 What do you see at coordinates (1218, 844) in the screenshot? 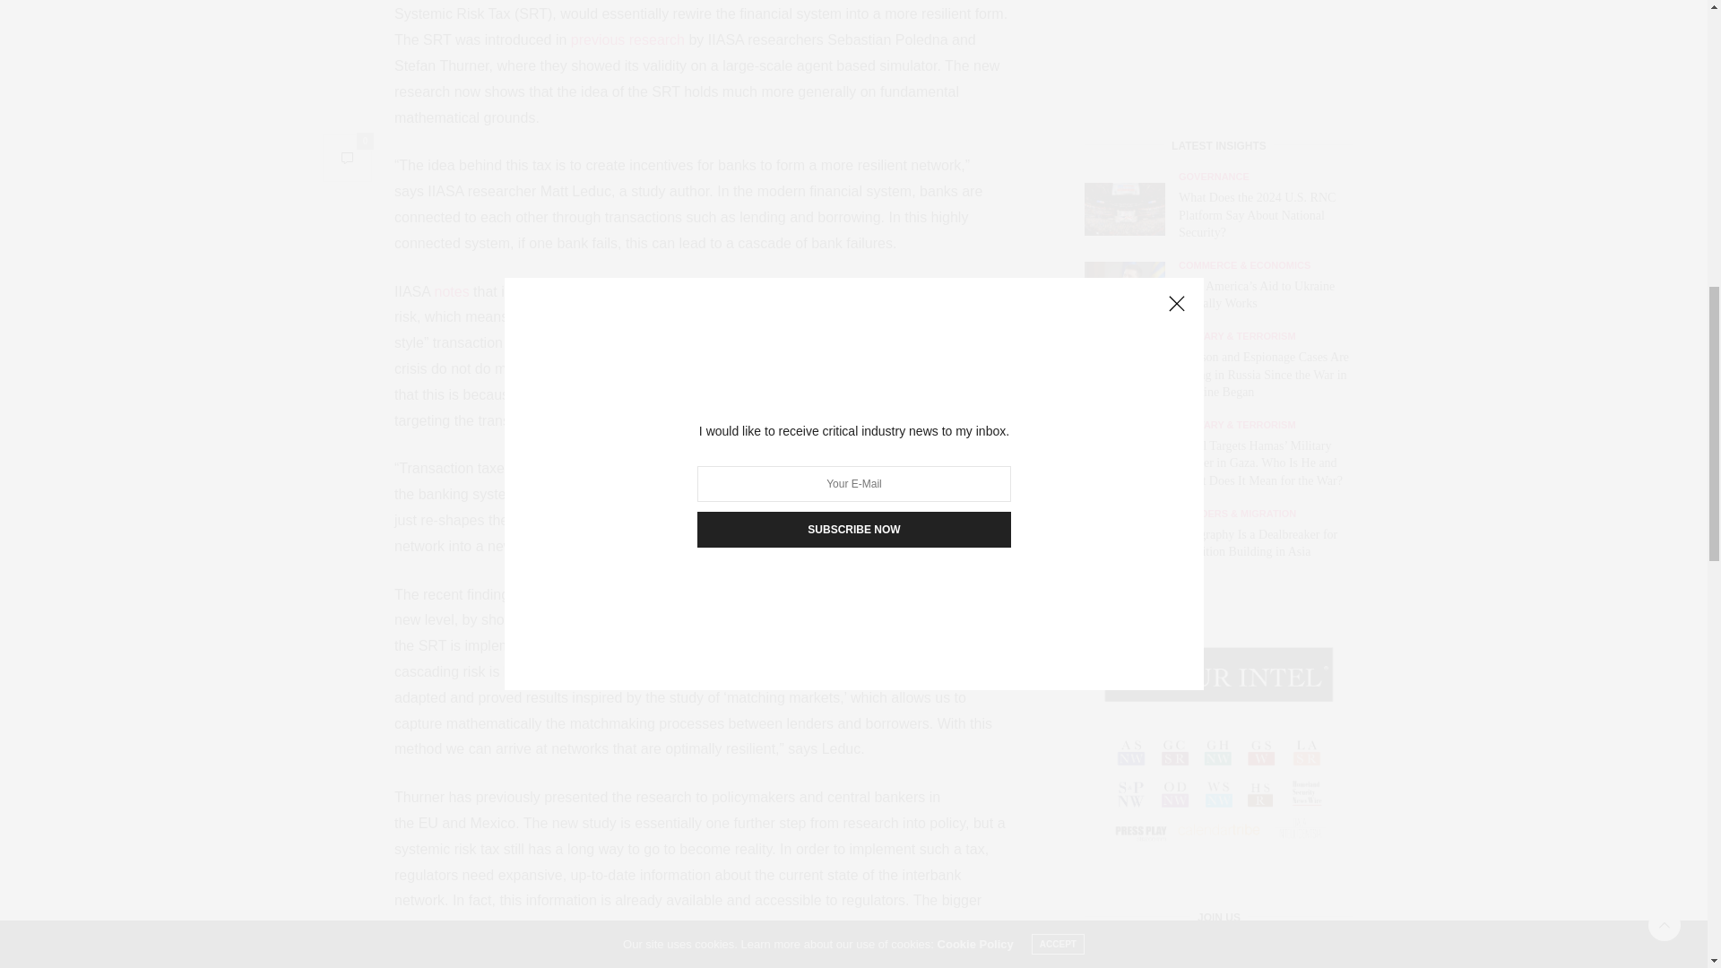
I see `SUBMIT` at bounding box center [1218, 844].